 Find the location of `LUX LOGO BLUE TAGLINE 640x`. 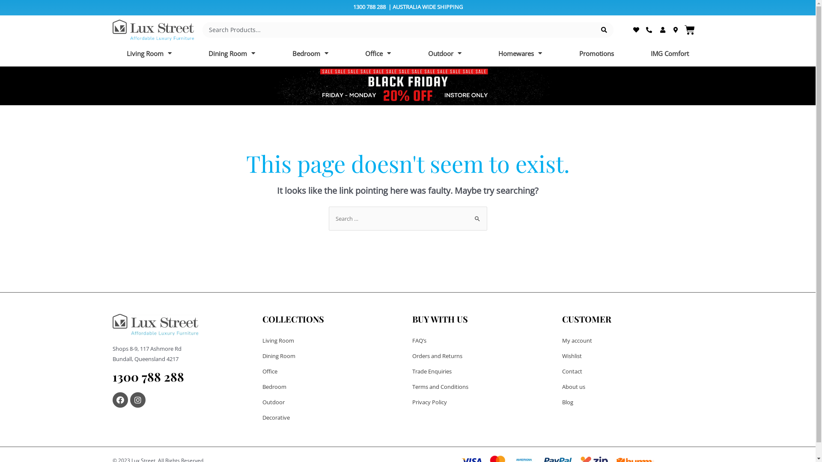

LUX LOGO BLUE TAGLINE 640x is located at coordinates (155, 325).